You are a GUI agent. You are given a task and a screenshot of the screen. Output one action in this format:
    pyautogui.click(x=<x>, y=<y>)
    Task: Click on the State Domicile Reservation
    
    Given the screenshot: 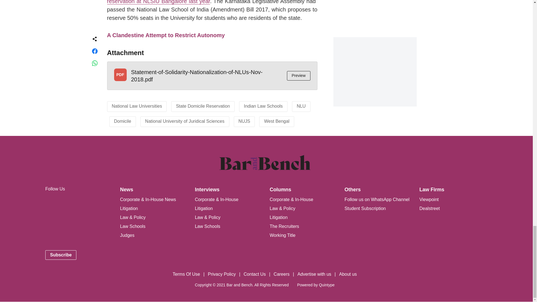 What is the action you would take?
    pyautogui.click(x=203, y=106)
    